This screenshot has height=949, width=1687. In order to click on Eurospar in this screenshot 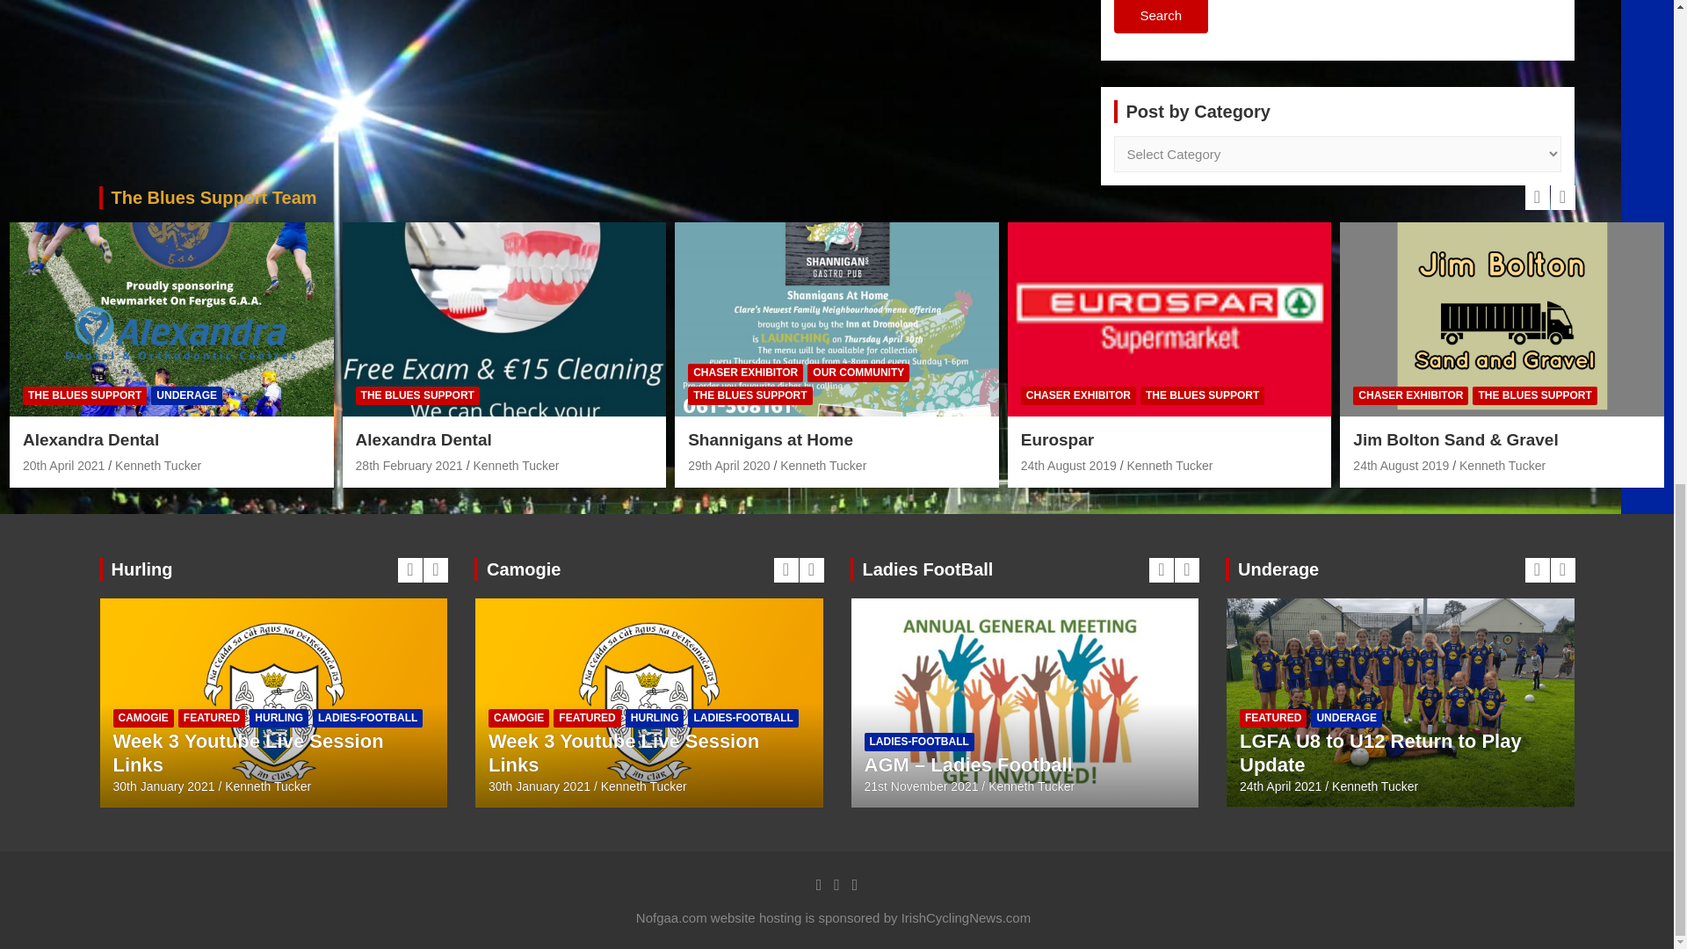, I will do `click(1068, 465)`.